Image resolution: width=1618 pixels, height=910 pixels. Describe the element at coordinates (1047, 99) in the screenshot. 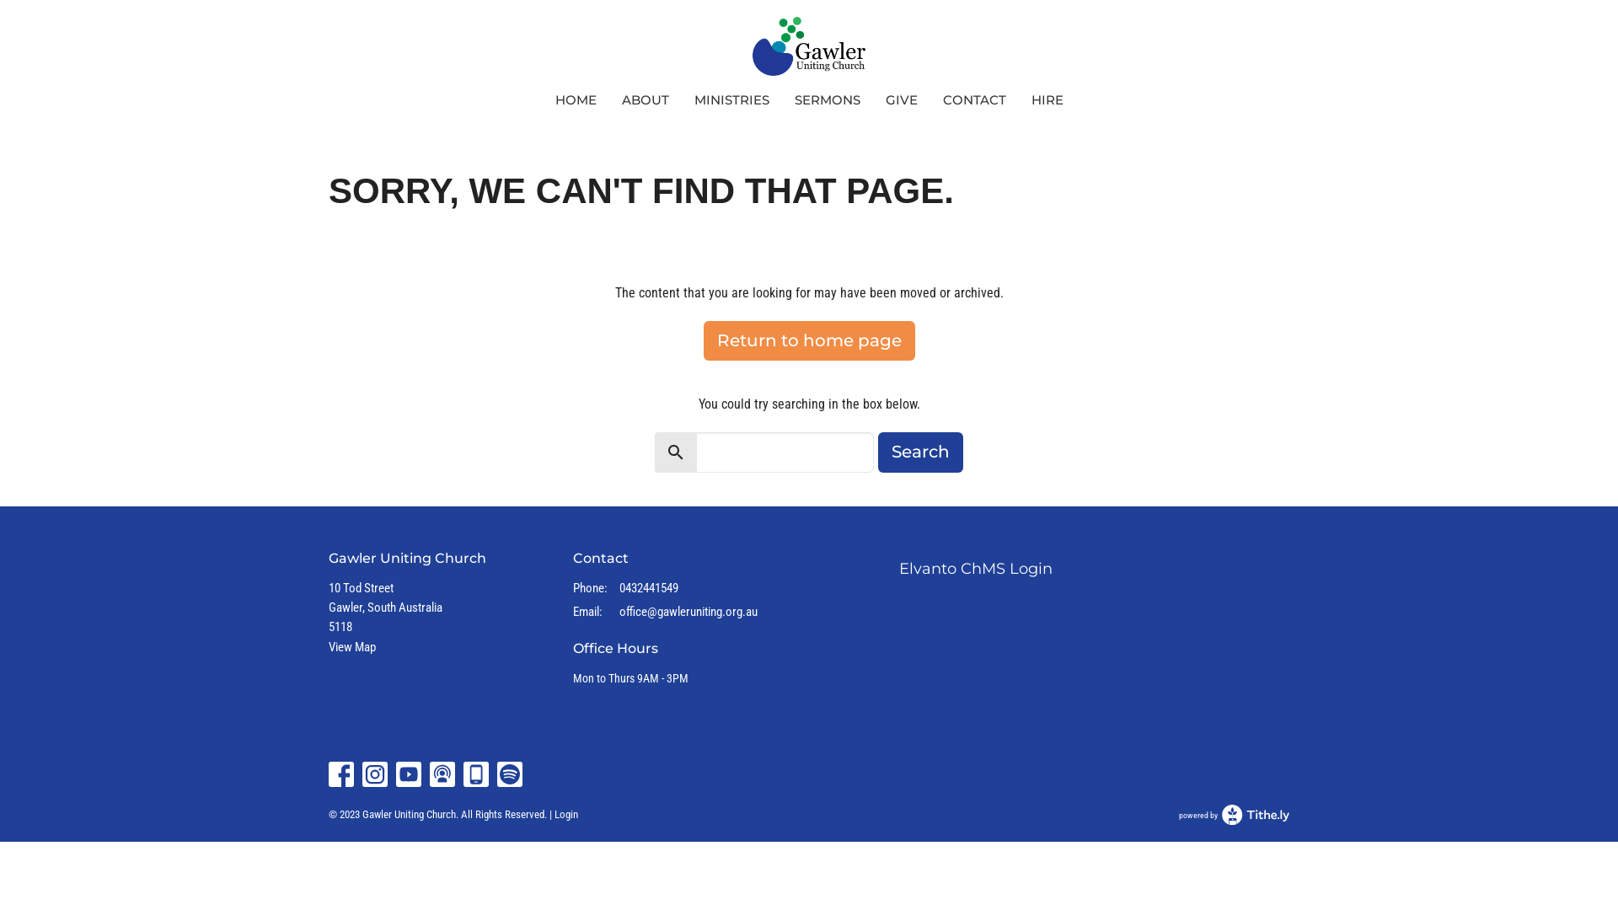

I see `HIRE` at that location.